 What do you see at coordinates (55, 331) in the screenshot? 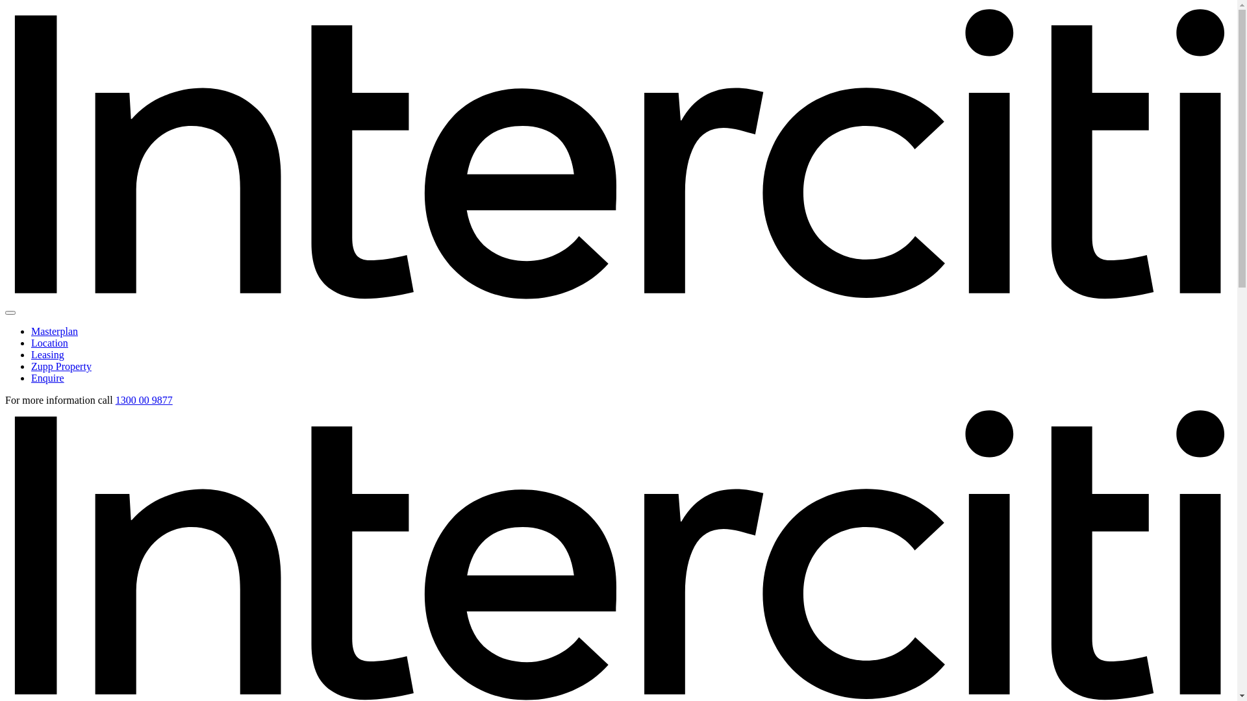
I see `Masterplan` at bounding box center [55, 331].